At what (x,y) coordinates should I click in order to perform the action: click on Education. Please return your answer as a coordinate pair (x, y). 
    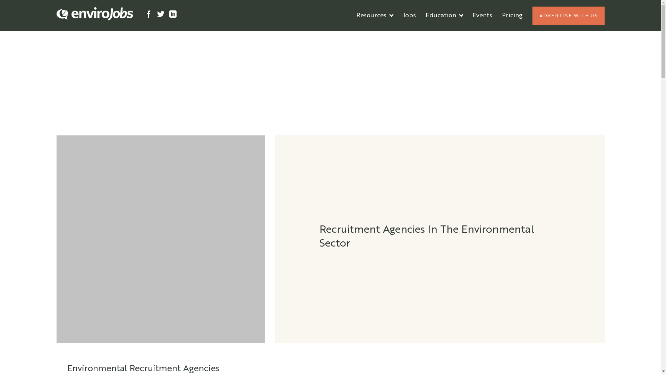
    Looking at the image, I should click on (444, 16).